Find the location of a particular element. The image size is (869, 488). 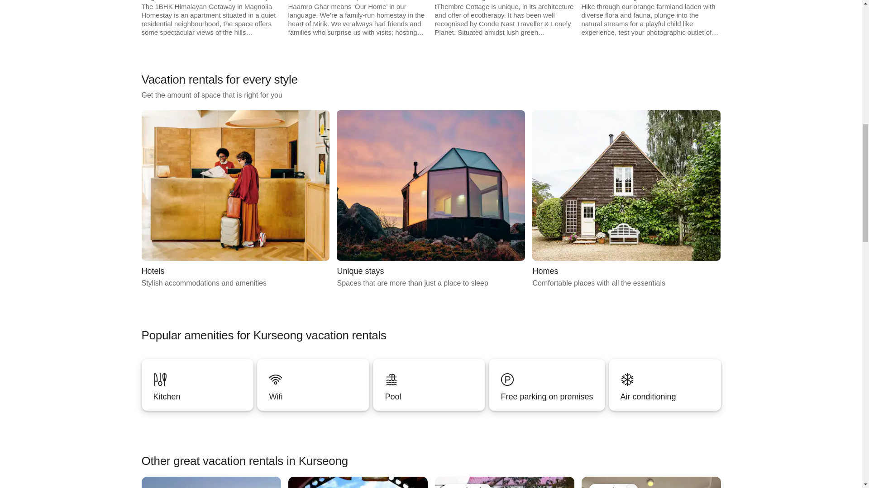

Kitchen is located at coordinates (197, 385).